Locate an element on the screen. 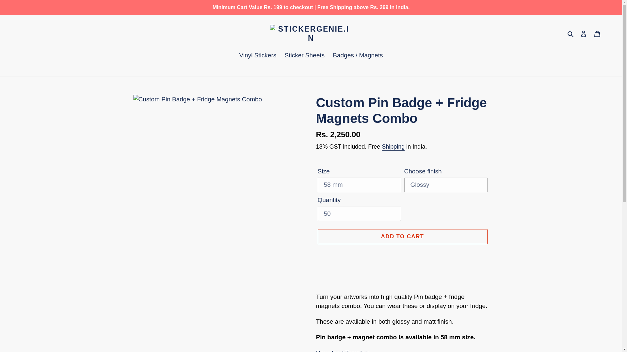  Sticker Sheets is located at coordinates (305, 56).